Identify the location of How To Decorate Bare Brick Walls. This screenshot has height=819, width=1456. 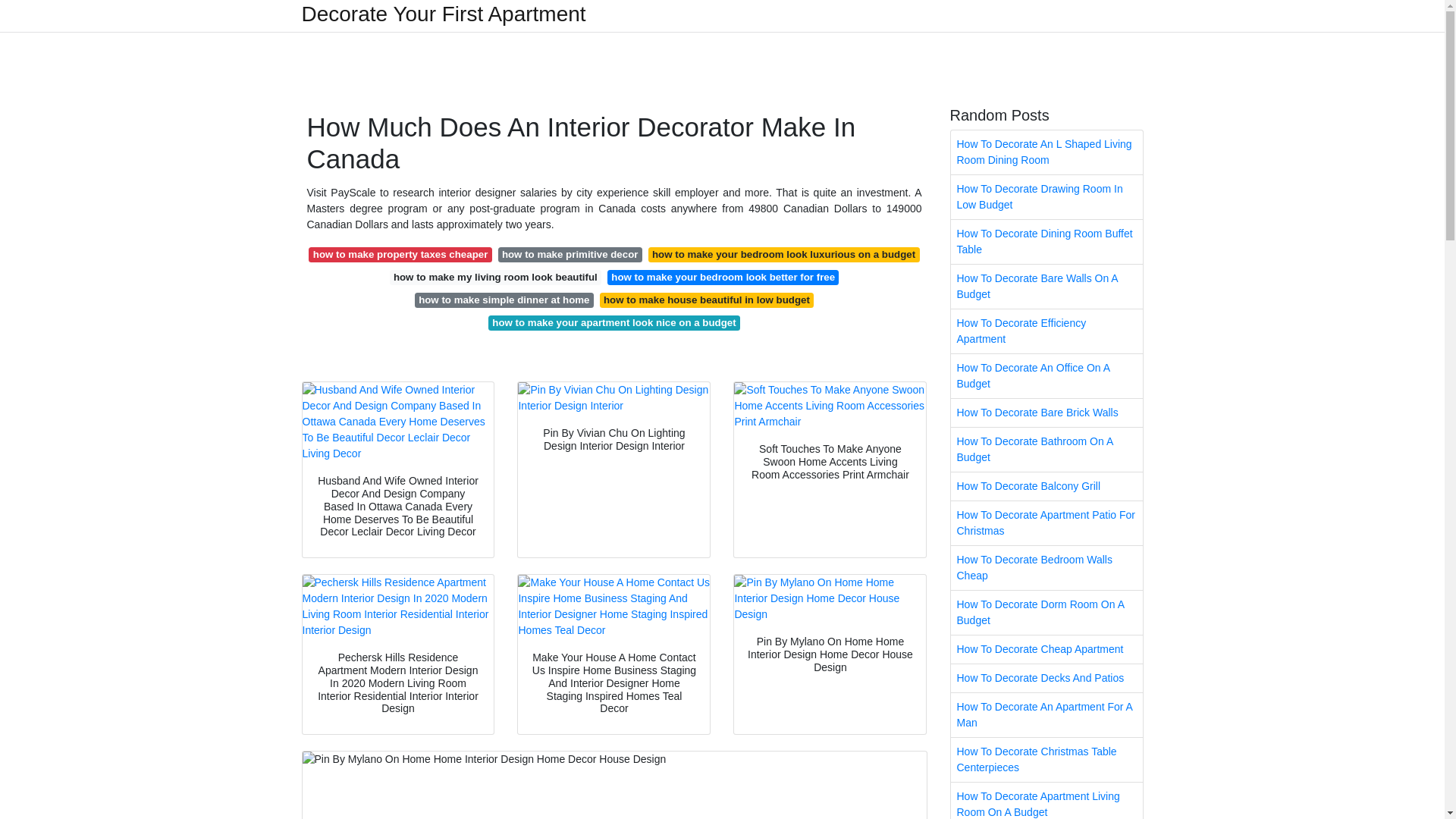
(1046, 413).